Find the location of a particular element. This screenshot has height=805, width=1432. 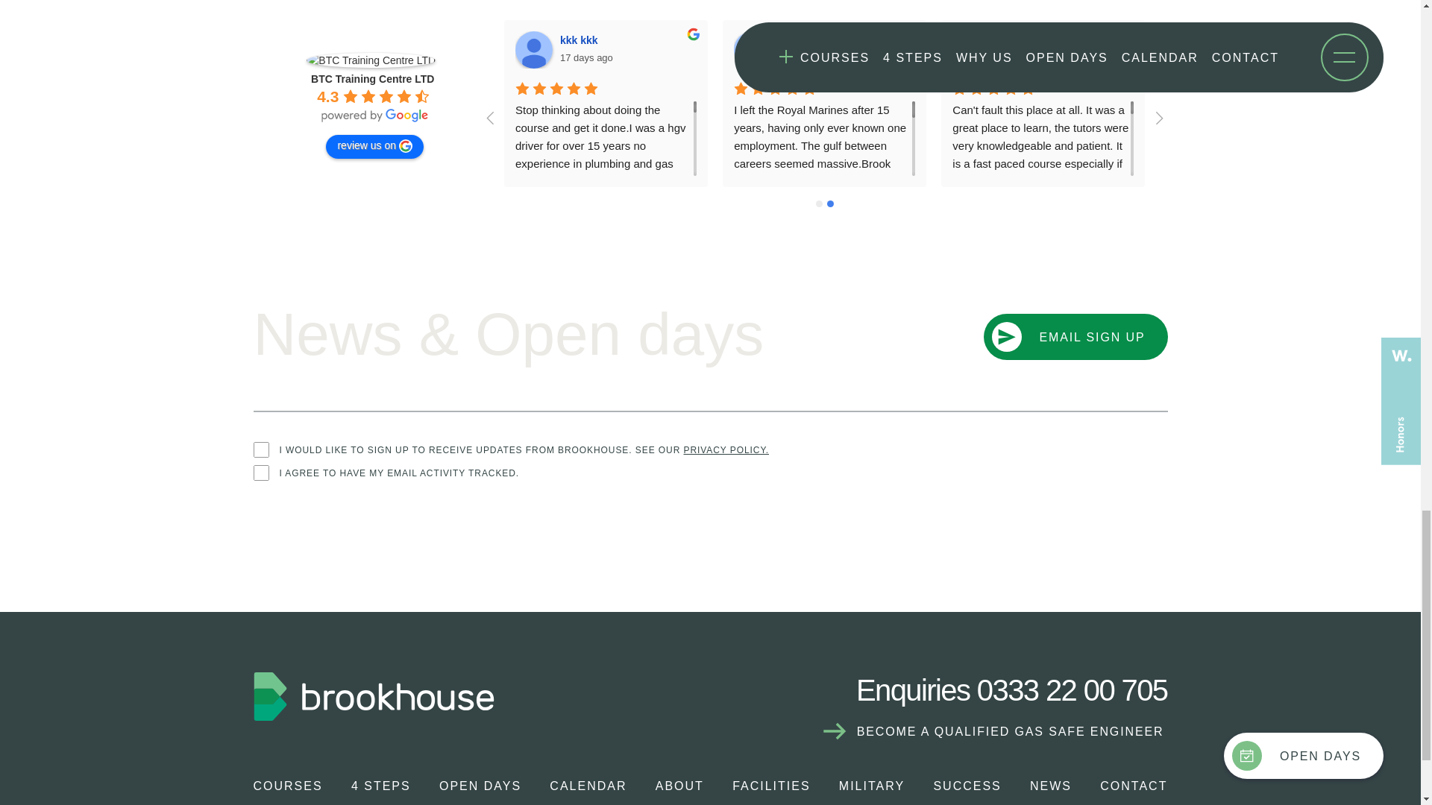

Michael Greenwood is located at coordinates (830, 40).